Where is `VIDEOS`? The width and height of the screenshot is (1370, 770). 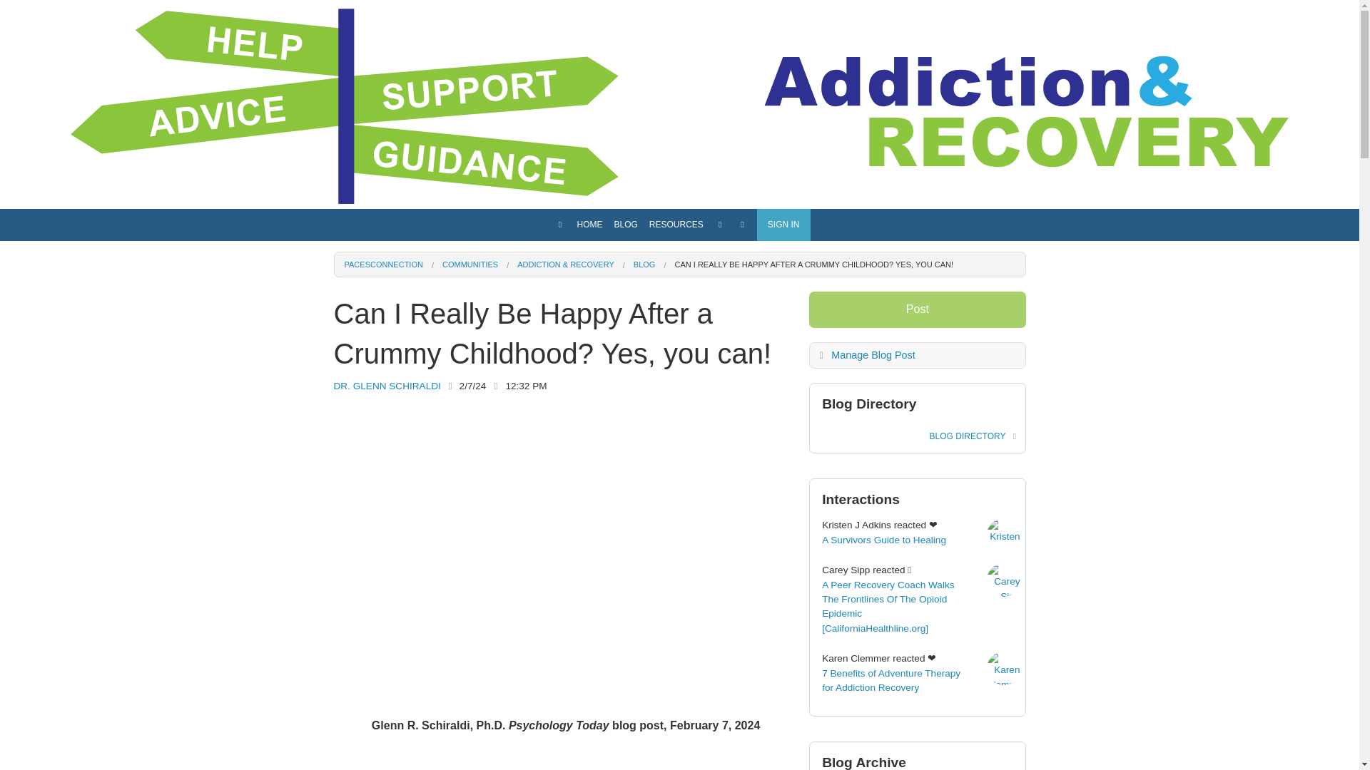 VIDEOS is located at coordinates (676, 328).